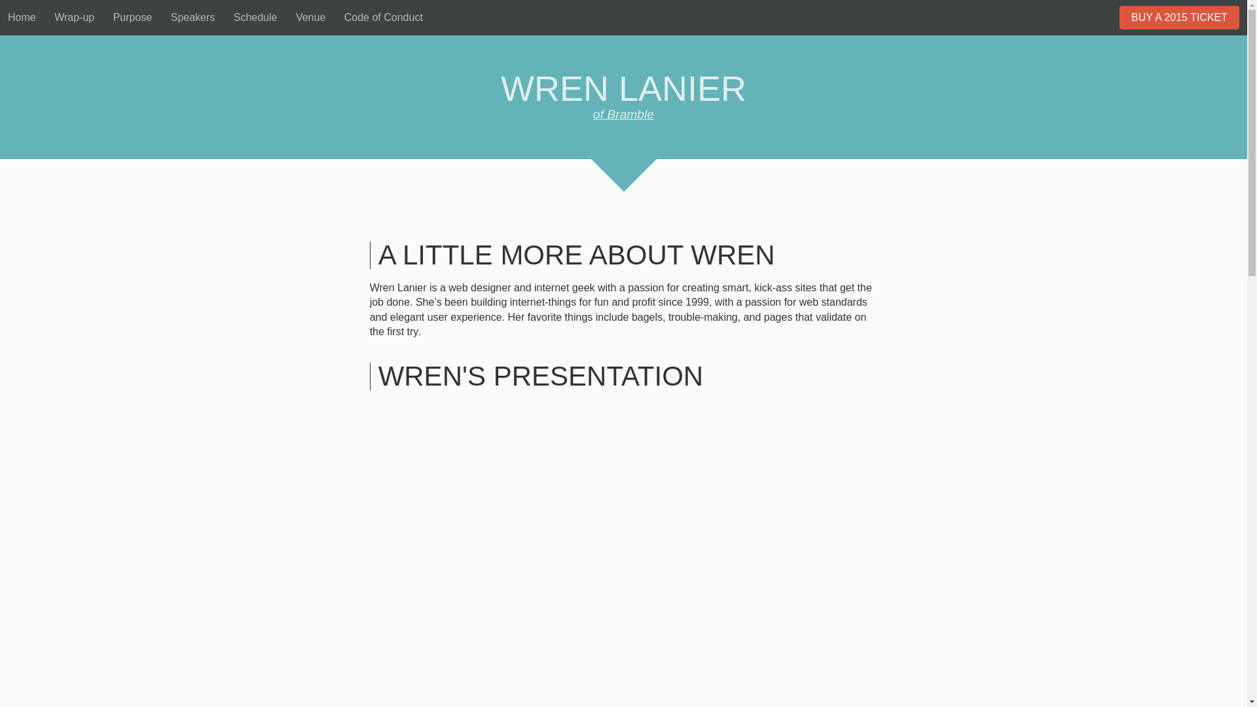 This screenshot has width=1257, height=707. I want to click on Home, so click(22, 9).